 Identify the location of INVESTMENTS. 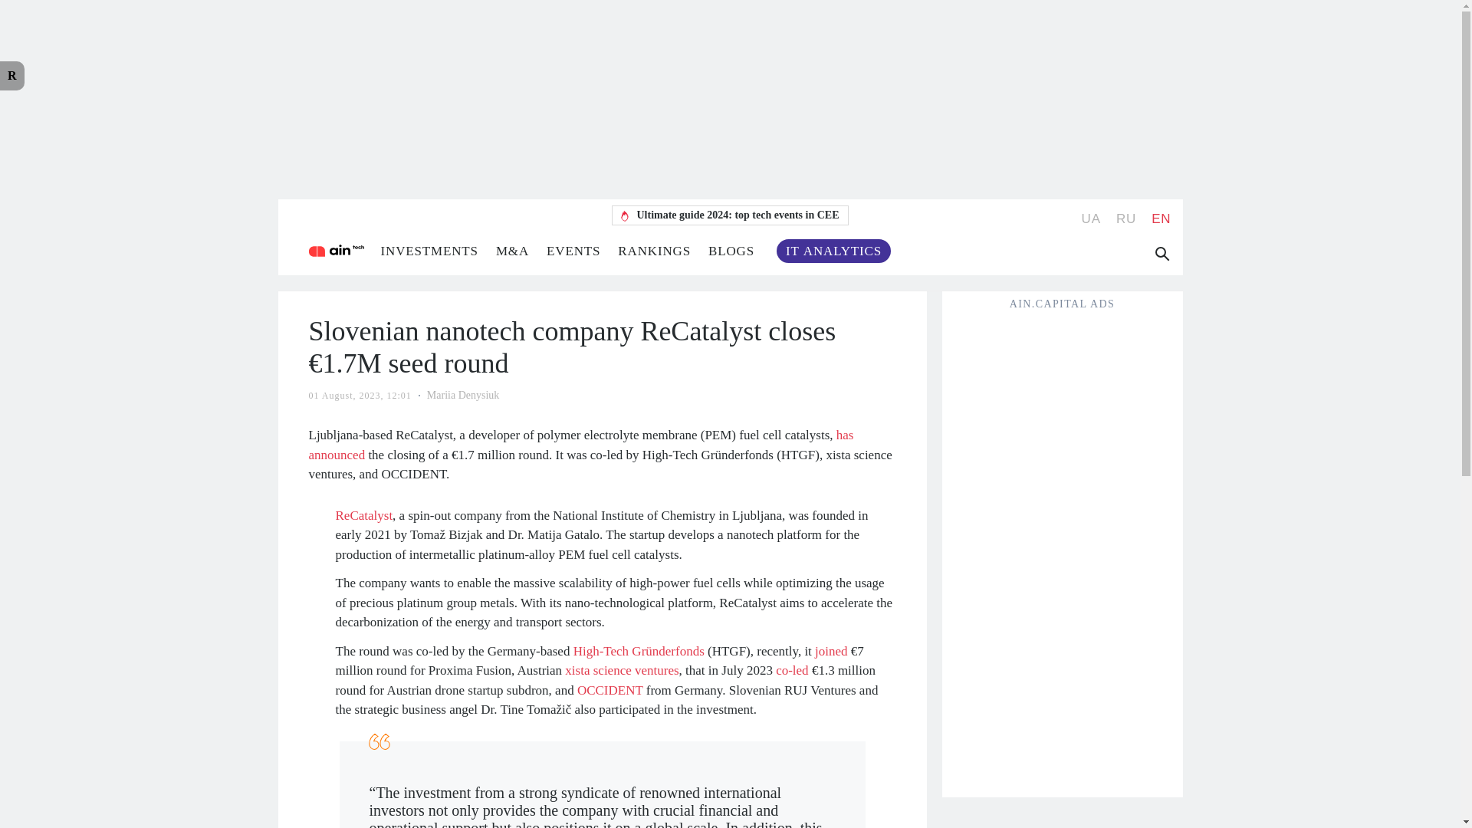
(428, 250).